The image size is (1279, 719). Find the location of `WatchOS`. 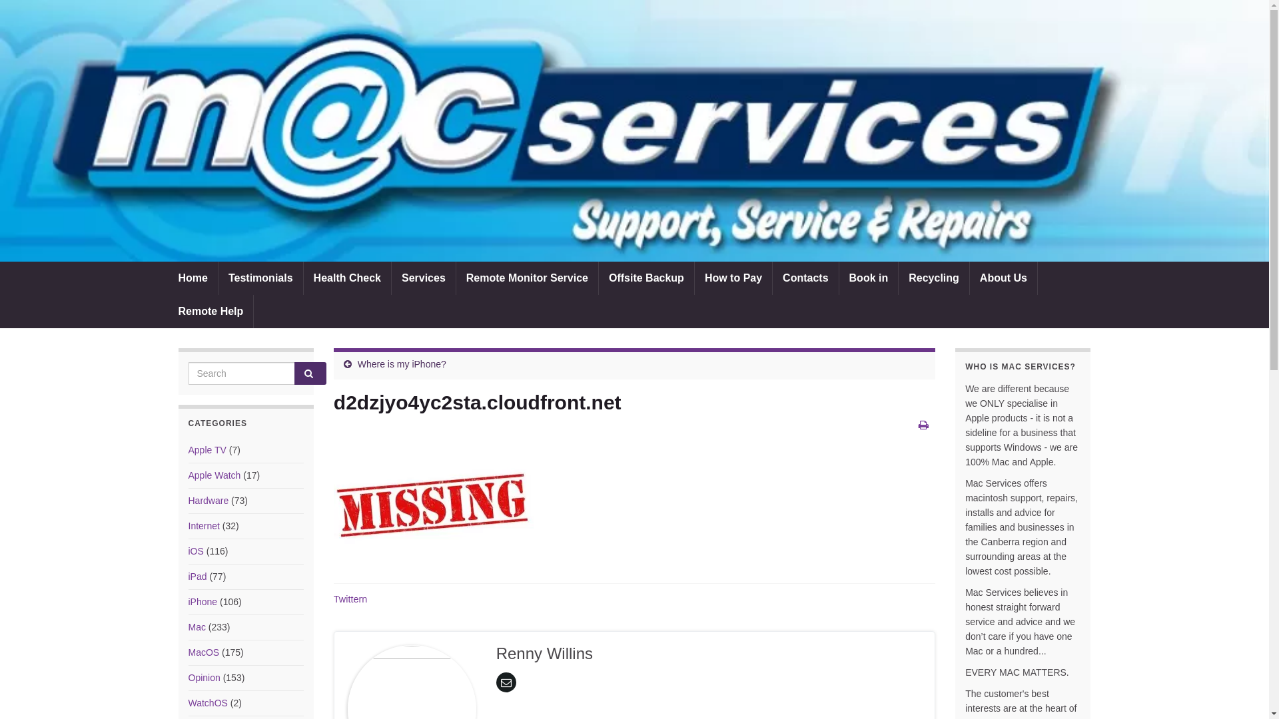

WatchOS is located at coordinates (208, 703).